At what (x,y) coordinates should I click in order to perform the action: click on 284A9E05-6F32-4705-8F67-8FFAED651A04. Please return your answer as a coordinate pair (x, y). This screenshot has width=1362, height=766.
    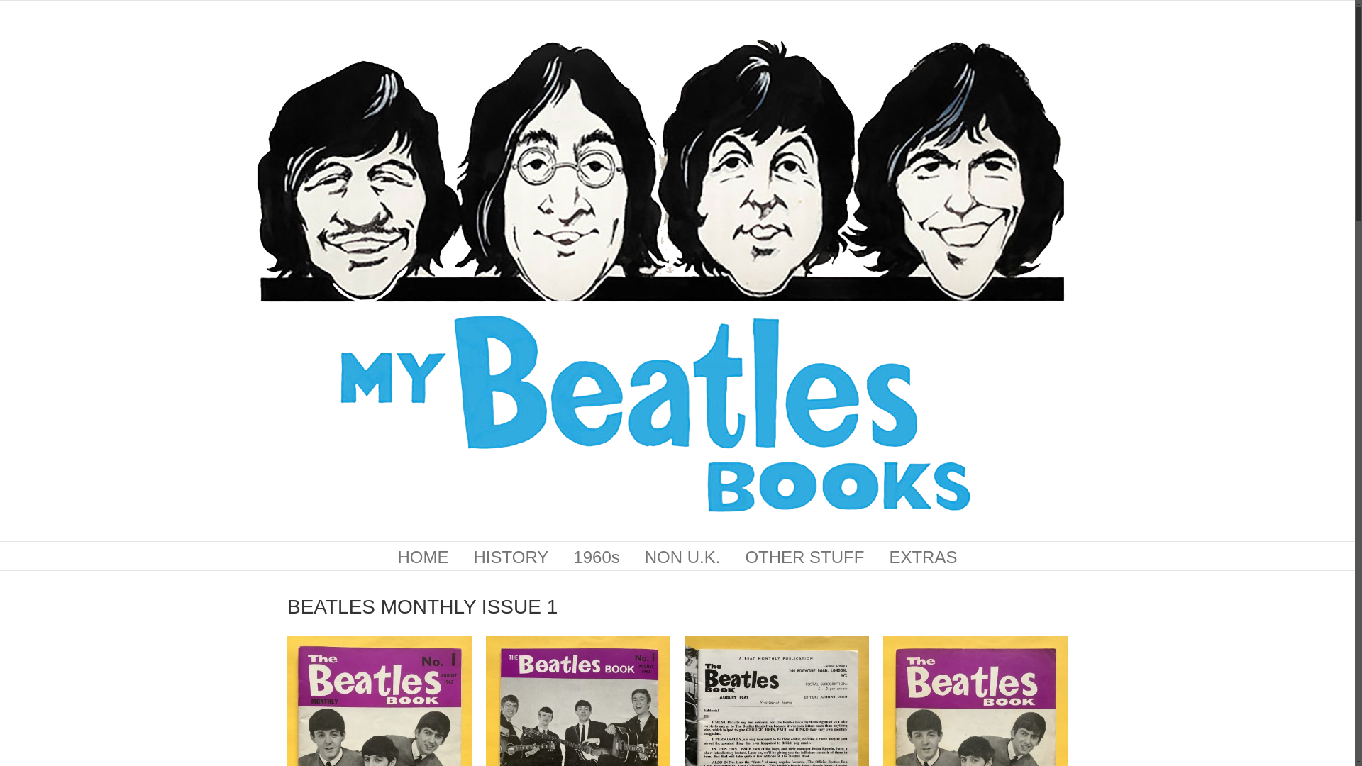
    Looking at the image, I should click on (577, 701).